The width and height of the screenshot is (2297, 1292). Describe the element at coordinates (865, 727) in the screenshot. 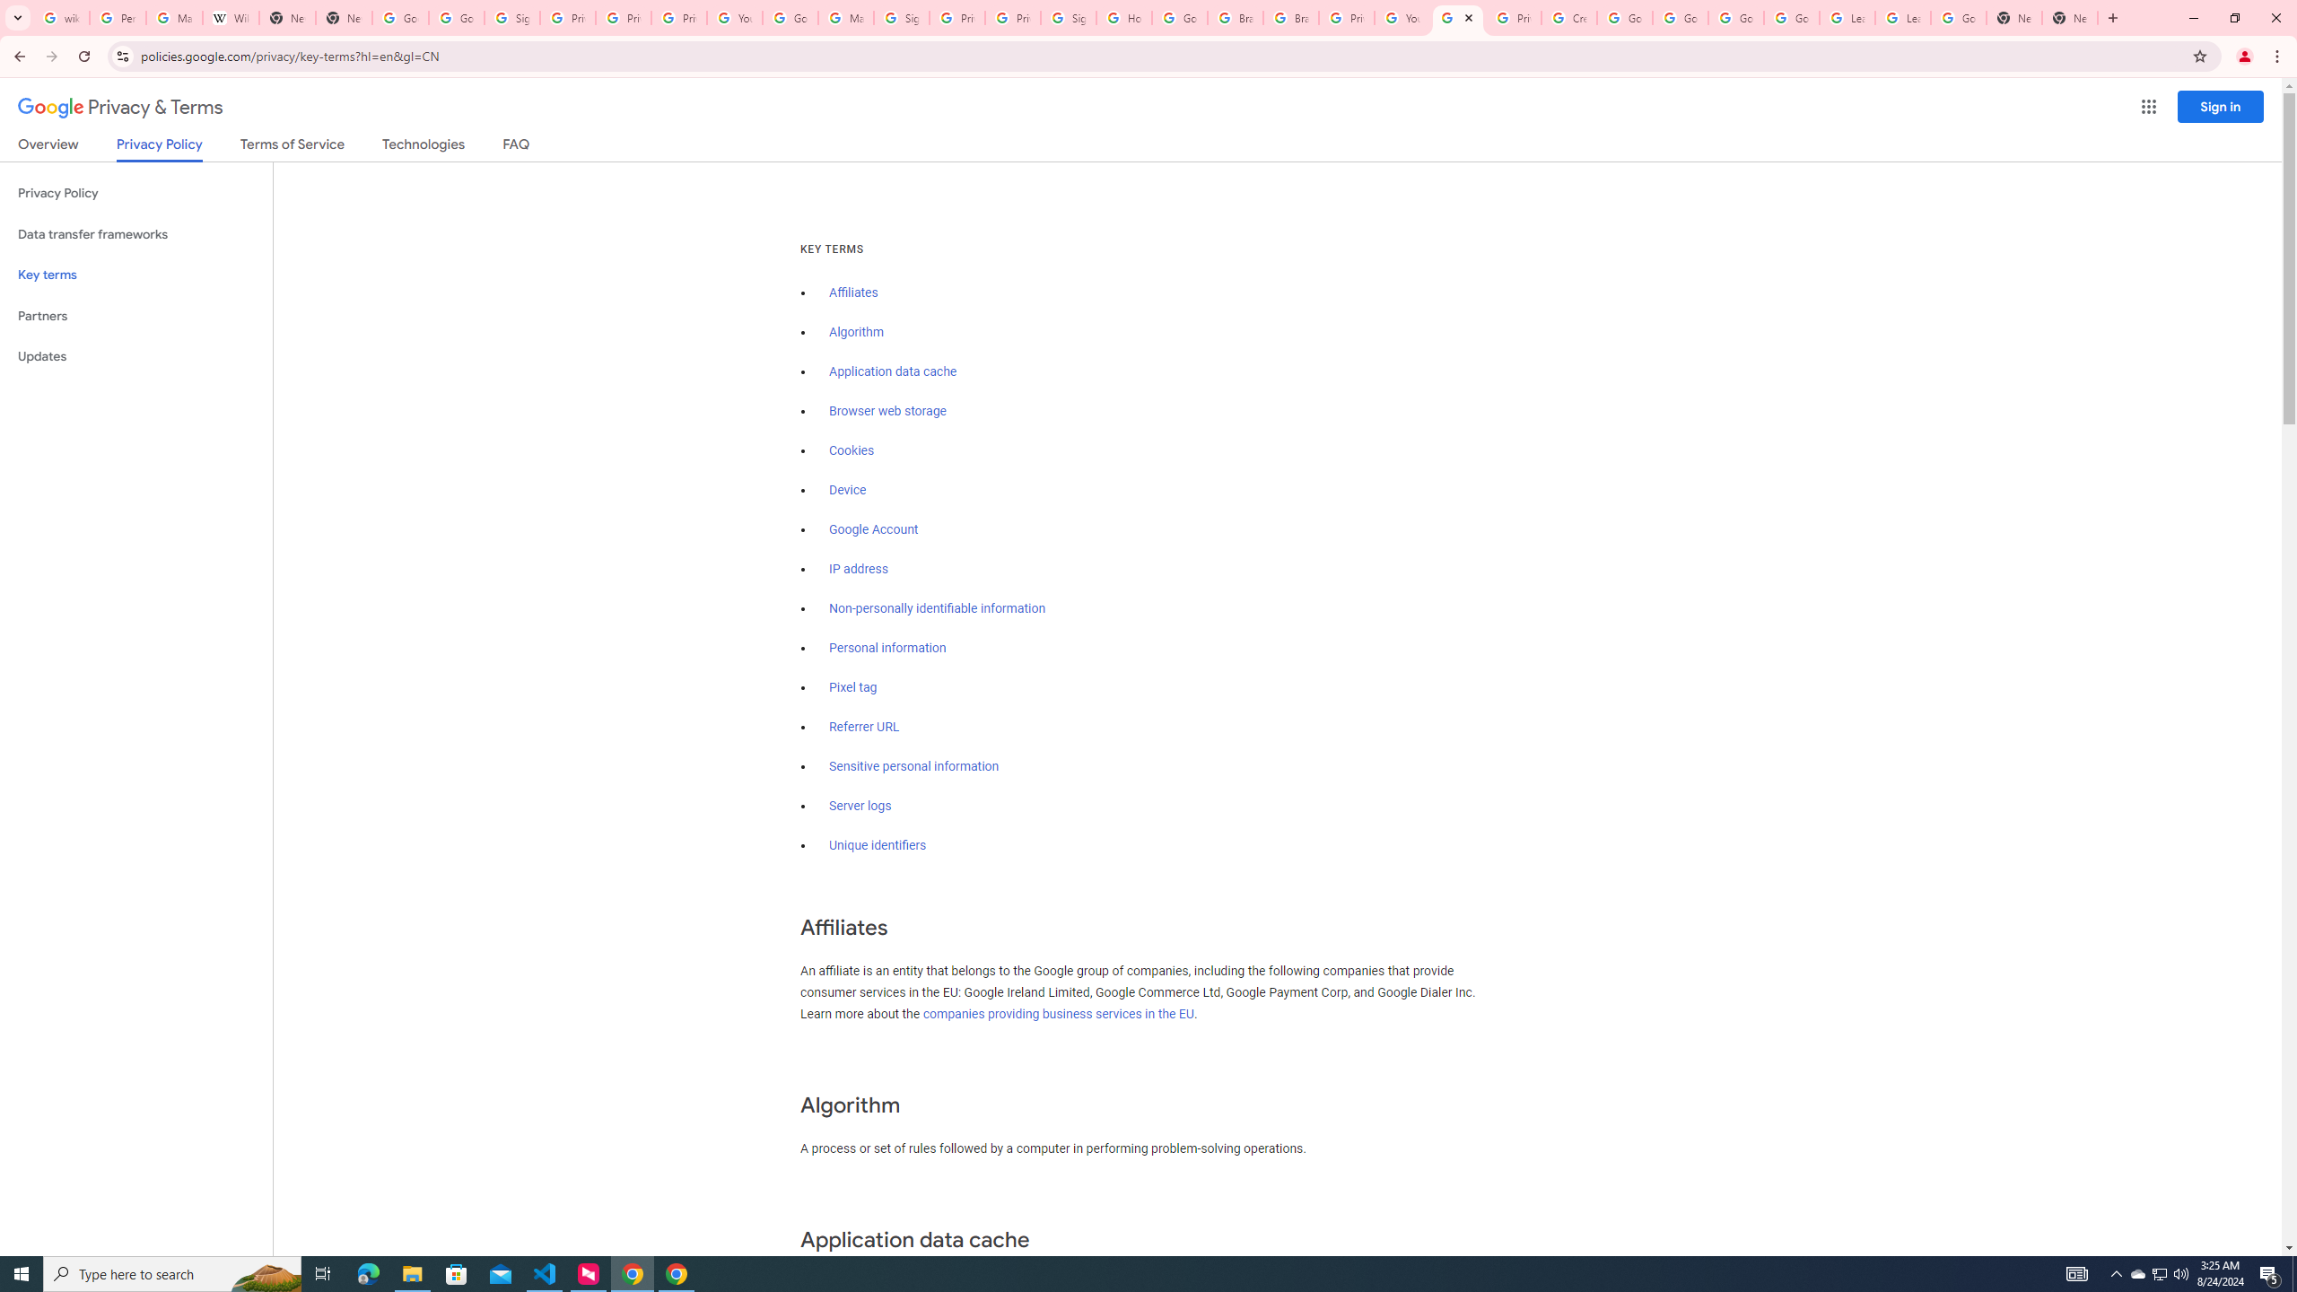

I see `Referrer URL` at that location.